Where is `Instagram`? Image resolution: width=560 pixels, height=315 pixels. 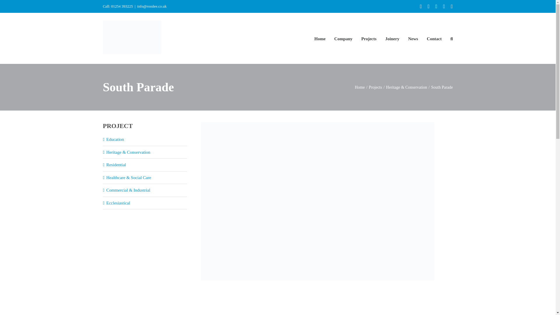 Instagram is located at coordinates (444, 6).